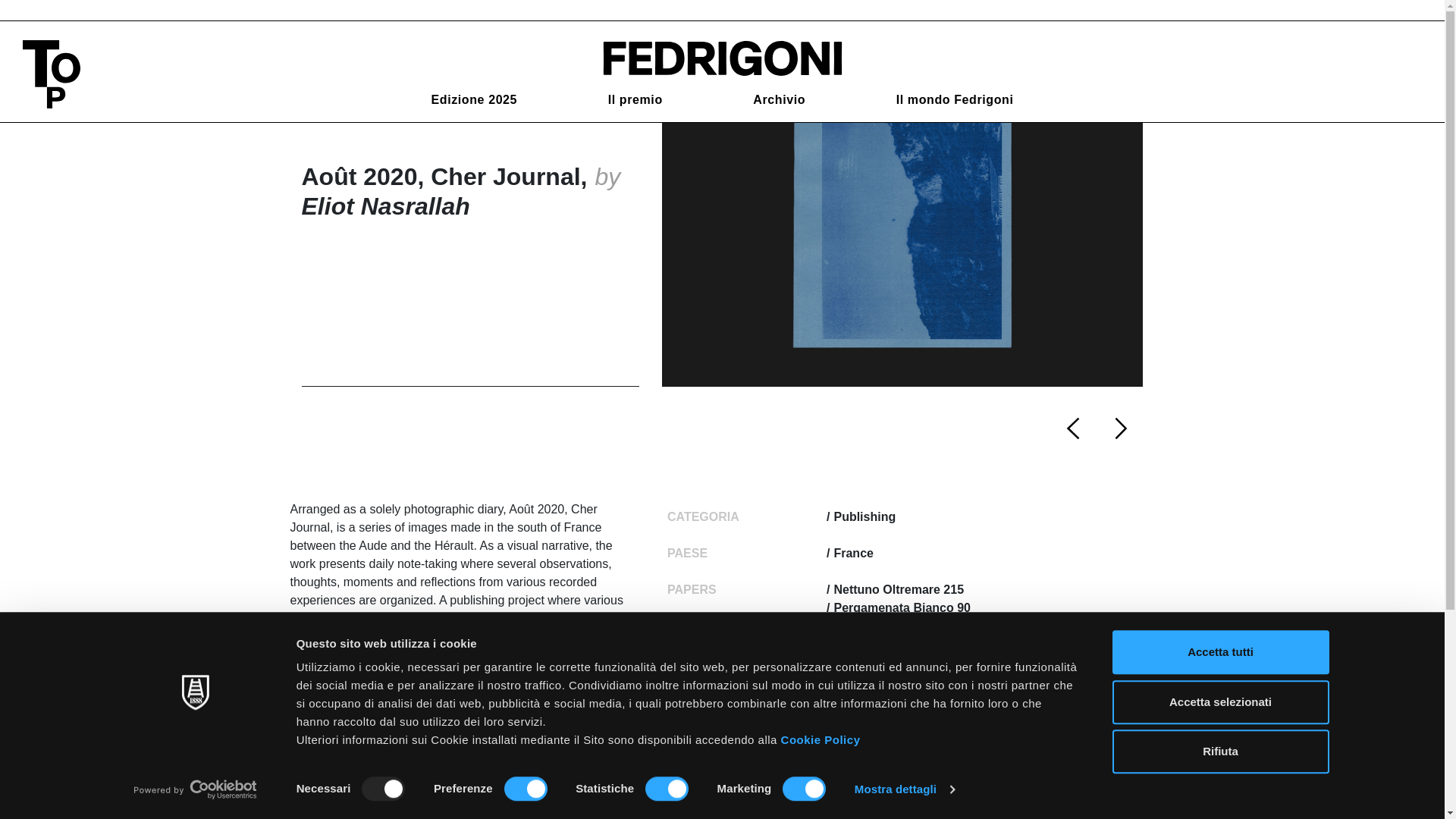 This screenshot has width=1456, height=819. What do you see at coordinates (721, 57) in the screenshot?
I see `Fedrigoni Top Award` at bounding box center [721, 57].